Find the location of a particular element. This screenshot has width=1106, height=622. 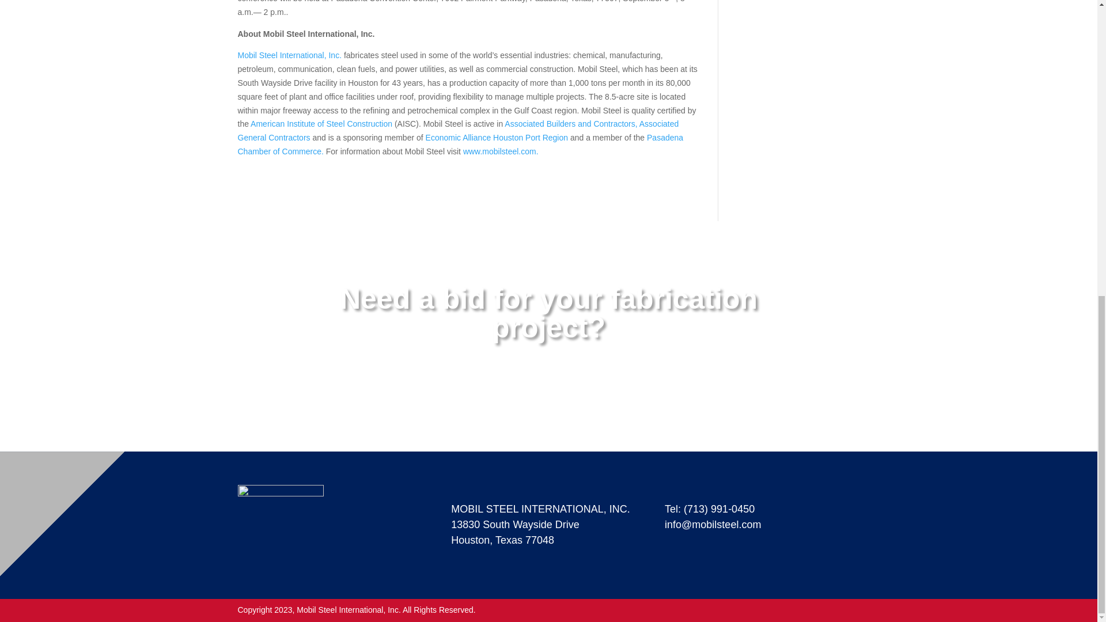

Institute of Steel Construction is located at coordinates (340, 123).